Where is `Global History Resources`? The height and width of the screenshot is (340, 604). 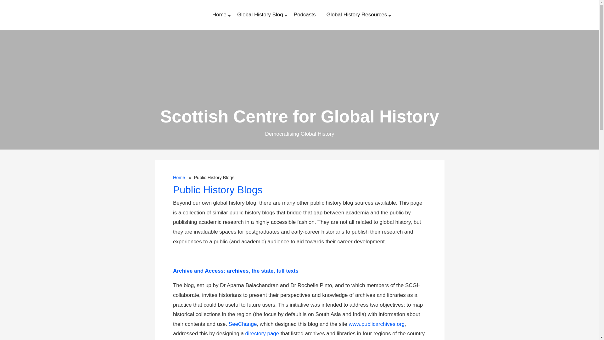 Global History Resources is located at coordinates (357, 15).